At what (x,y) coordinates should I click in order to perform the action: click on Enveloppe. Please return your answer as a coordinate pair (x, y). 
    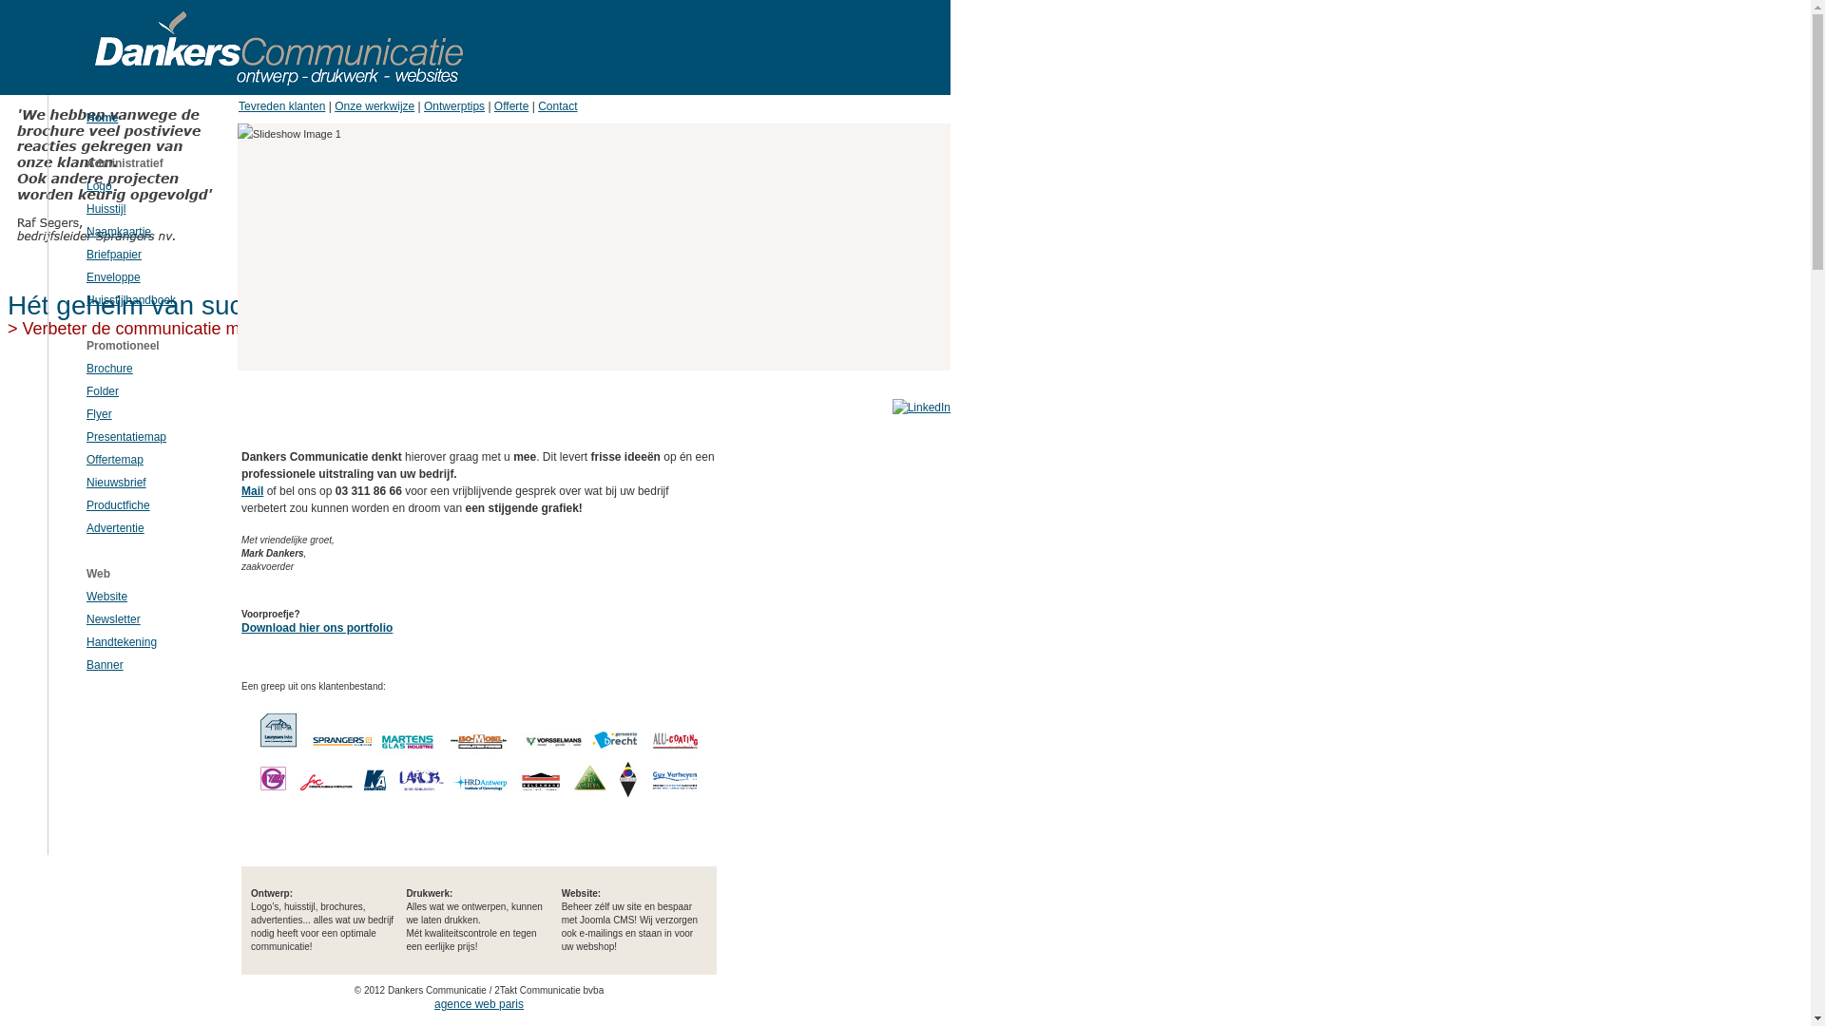
    Looking at the image, I should click on (114, 277).